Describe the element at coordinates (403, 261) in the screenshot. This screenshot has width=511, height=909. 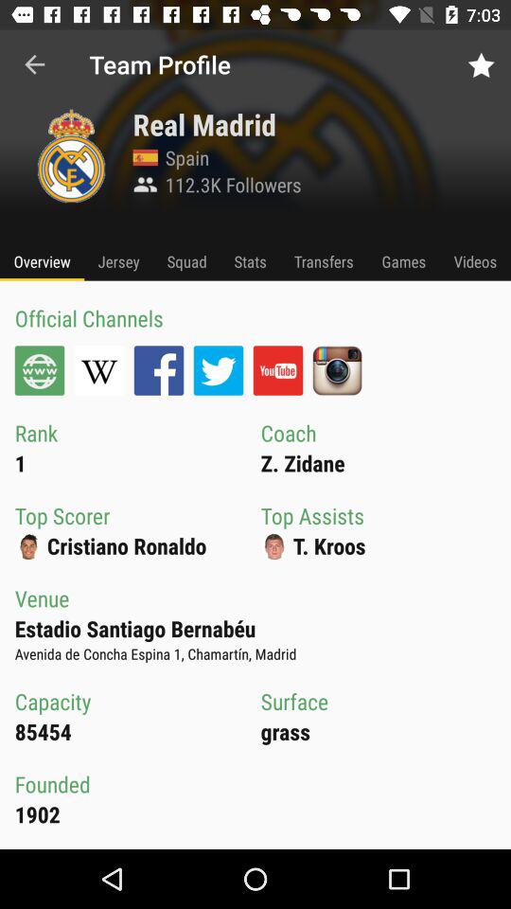
I see `turn on the games app` at that location.